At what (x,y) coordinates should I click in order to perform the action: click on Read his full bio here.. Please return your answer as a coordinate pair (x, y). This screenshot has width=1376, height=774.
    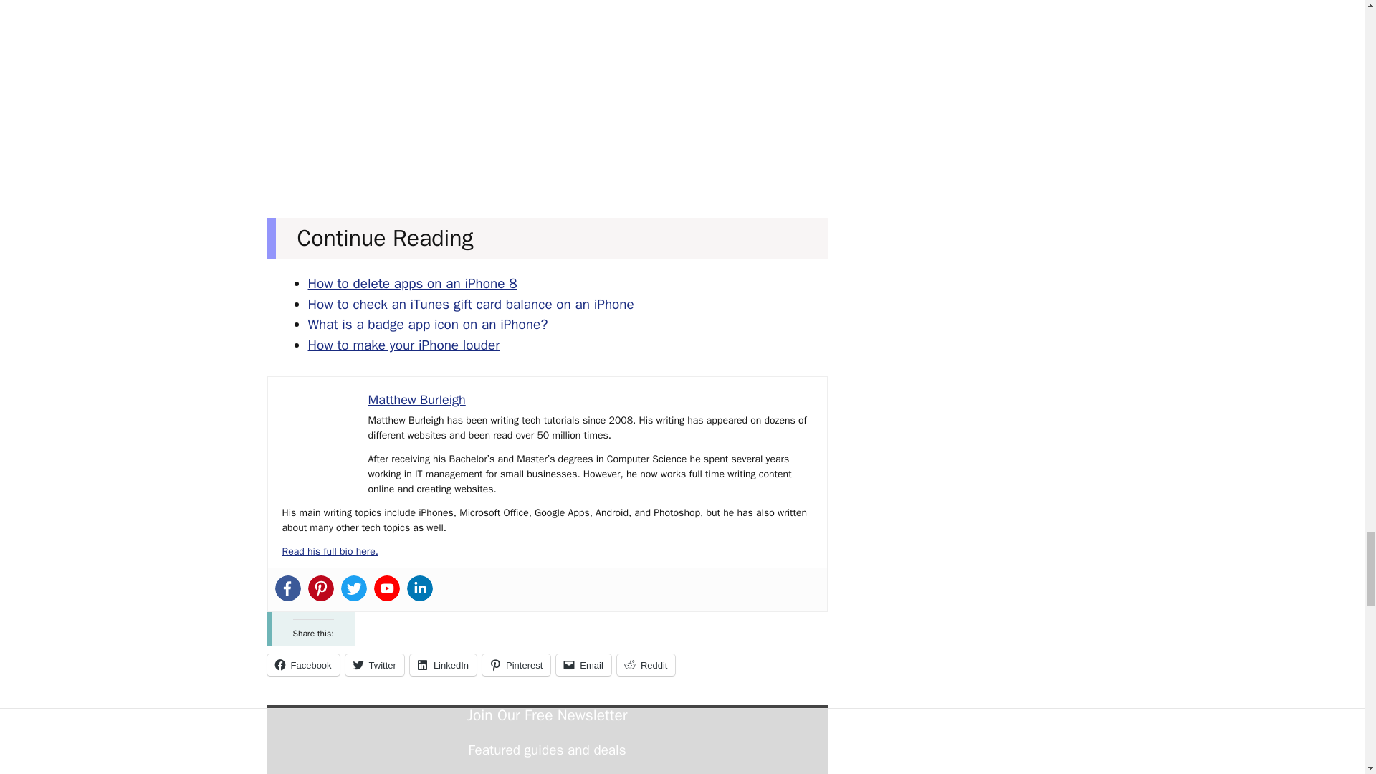
    Looking at the image, I should click on (330, 551).